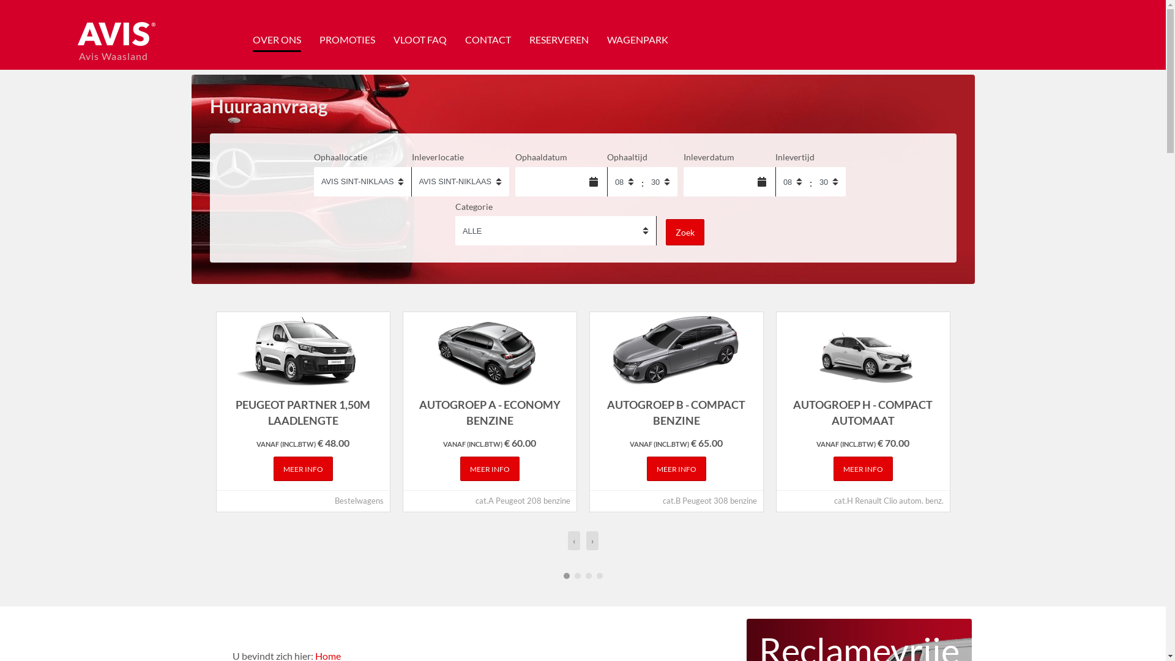  I want to click on PROMOTIES, so click(348, 39).